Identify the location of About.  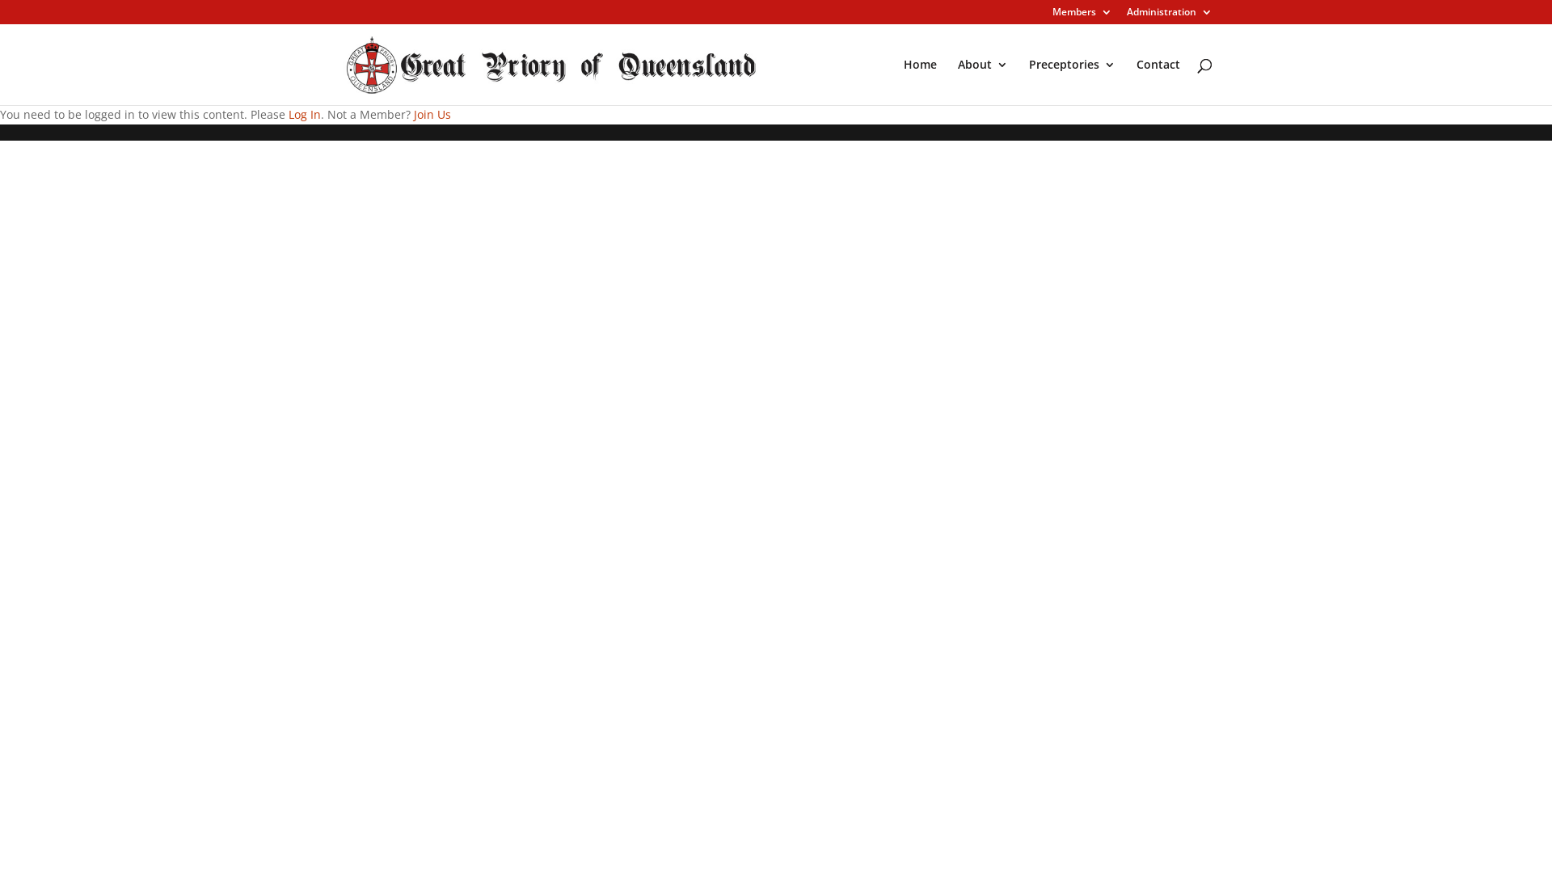
(983, 82).